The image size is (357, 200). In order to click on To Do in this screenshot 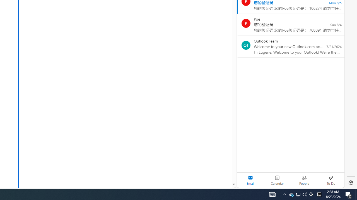, I will do `click(331, 180)`.